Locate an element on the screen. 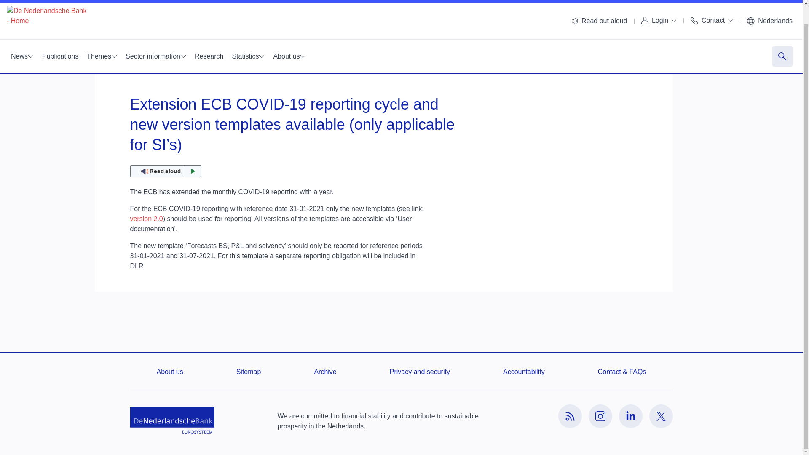 This screenshot has height=455, width=809. Nederlands is located at coordinates (769, 5).